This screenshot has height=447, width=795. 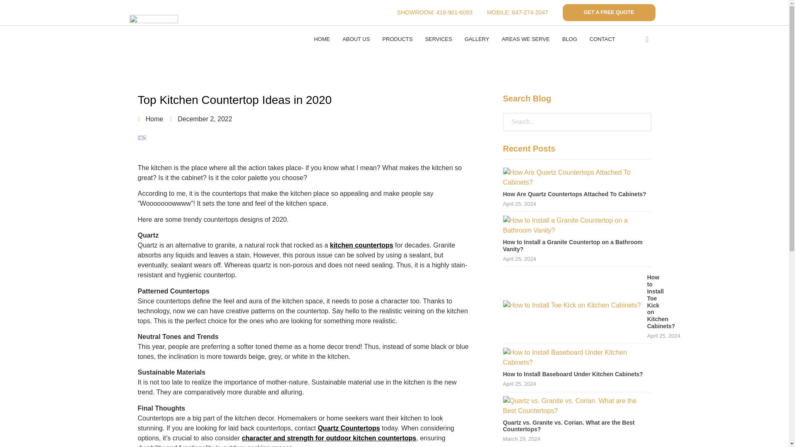 What do you see at coordinates (434, 12) in the screenshot?
I see `SHOWROOM: 416-901-6093` at bounding box center [434, 12].